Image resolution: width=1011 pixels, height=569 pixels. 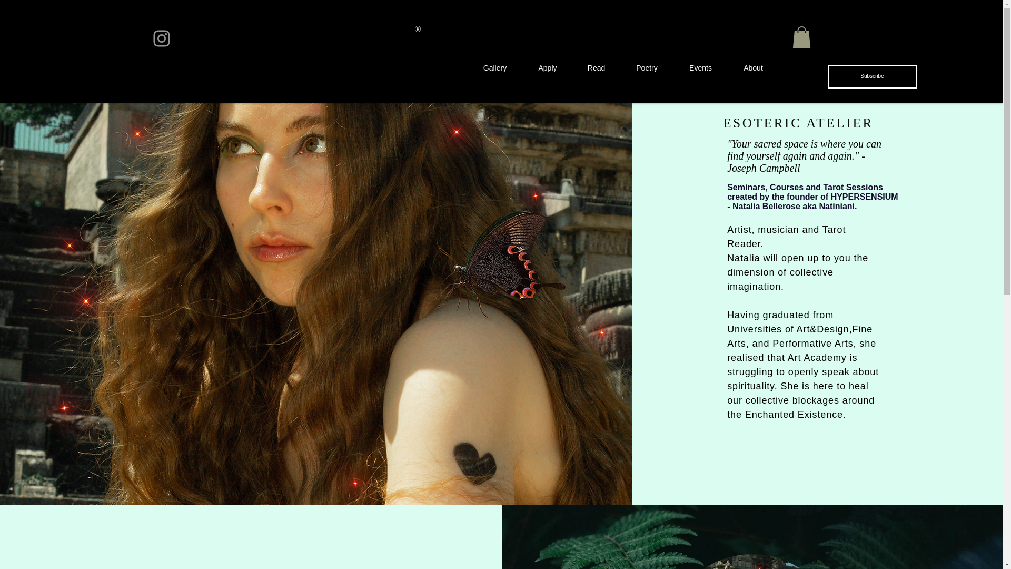 What do you see at coordinates (597, 67) in the screenshot?
I see `Read` at bounding box center [597, 67].